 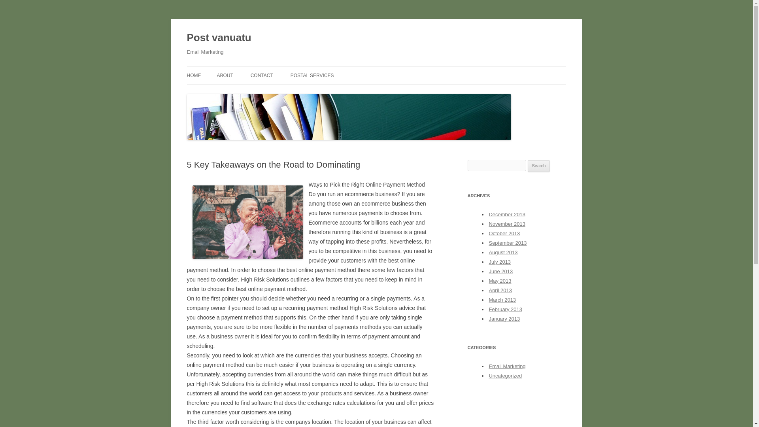 I want to click on April 2013, so click(x=500, y=290).